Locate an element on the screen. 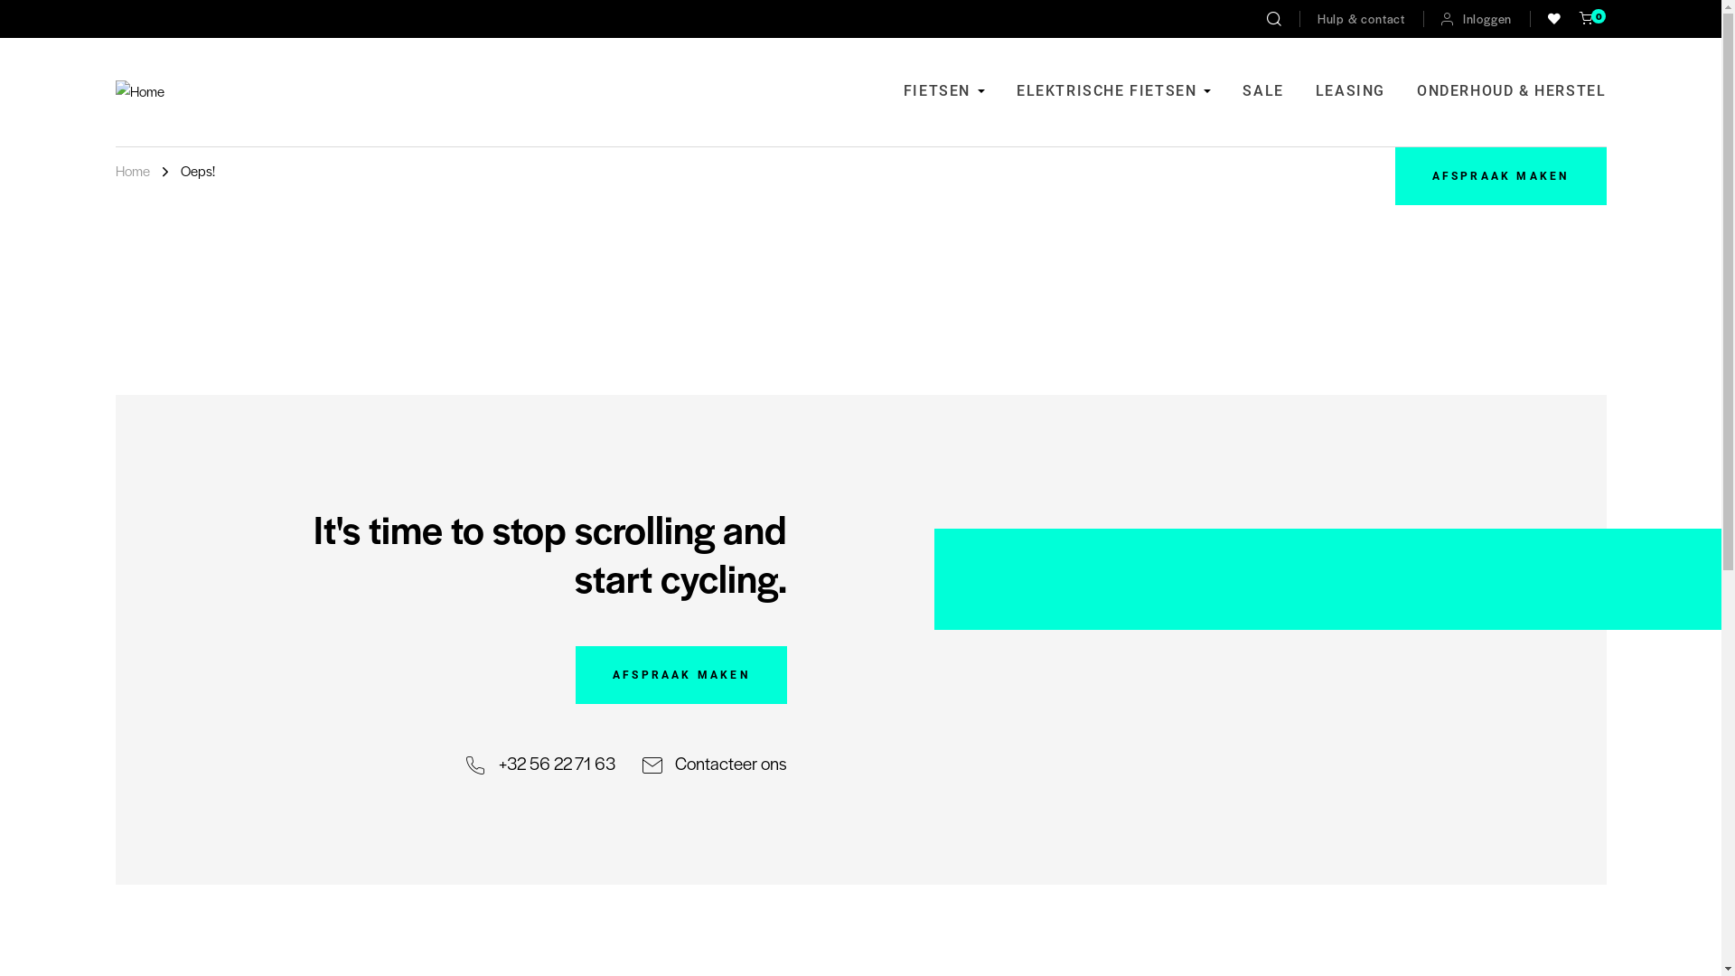 This screenshot has height=976, width=1735. Apply is located at coordinates (1274, 18).